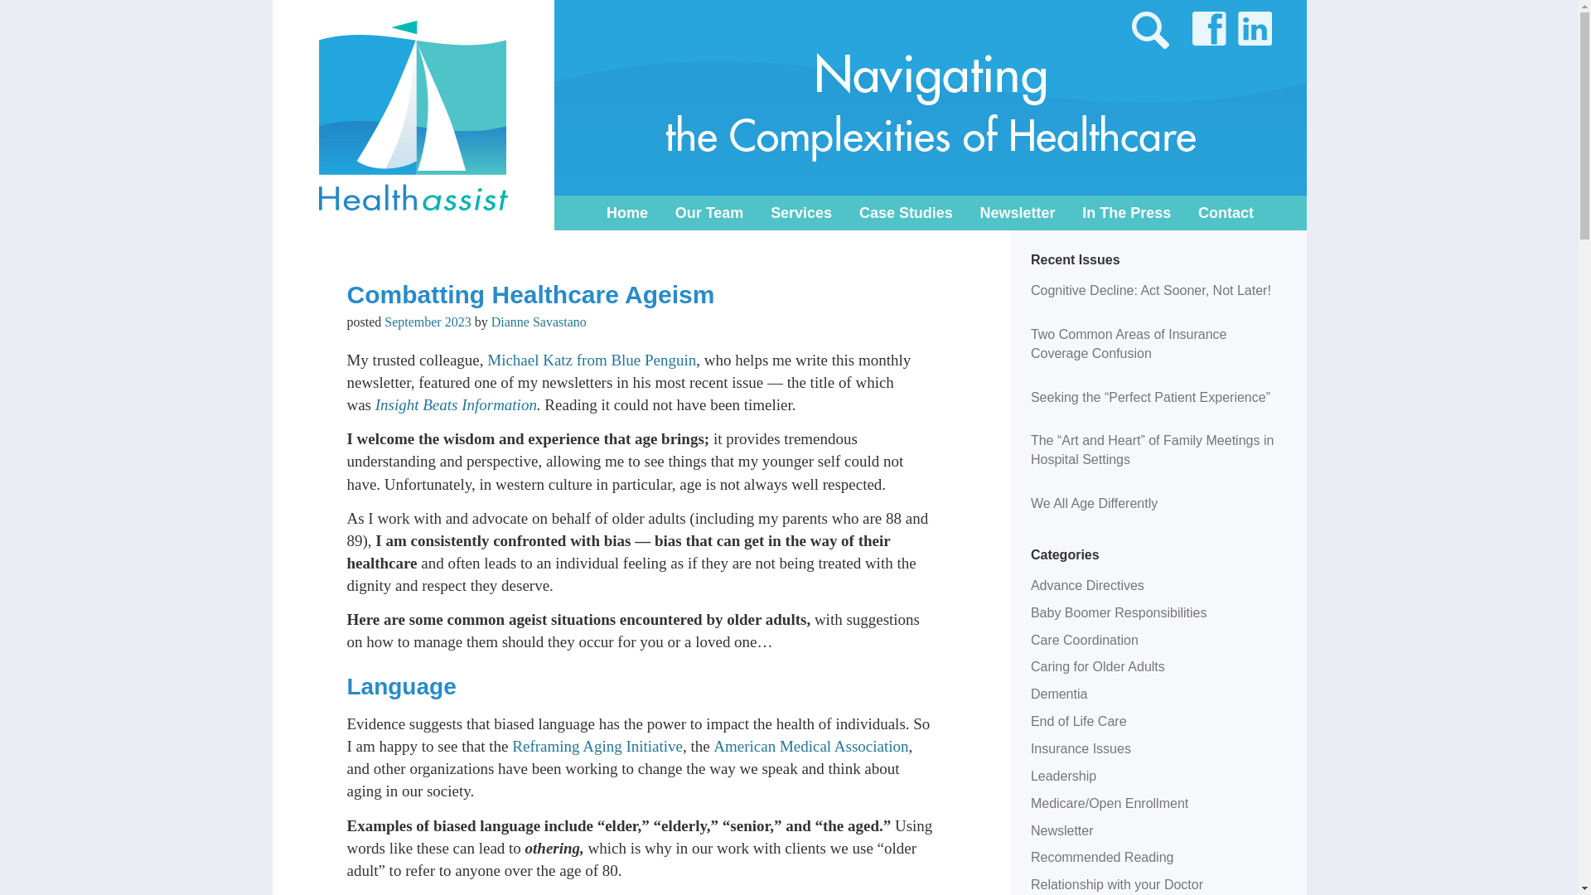  I want to click on Michael Katz from Blue Penguin, so click(592, 360).